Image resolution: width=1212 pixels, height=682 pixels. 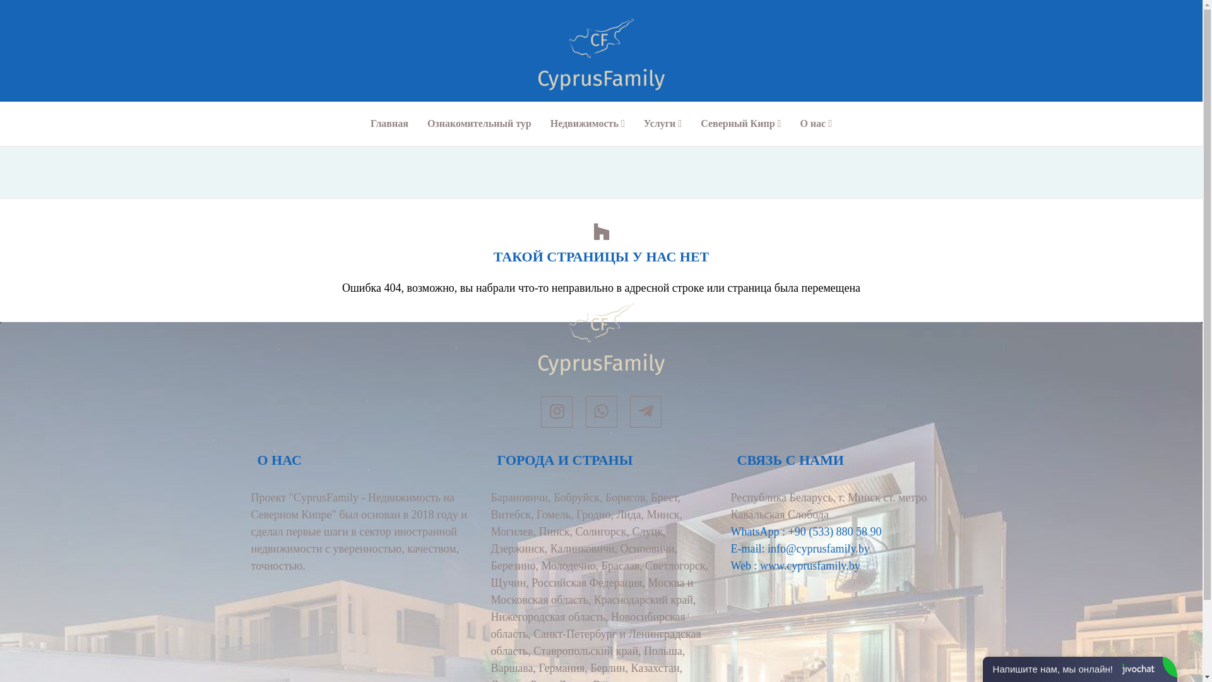 What do you see at coordinates (807, 532) in the screenshot?
I see `WhatsApp : +90 (533) 880 58 90` at bounding box center [807, 532].